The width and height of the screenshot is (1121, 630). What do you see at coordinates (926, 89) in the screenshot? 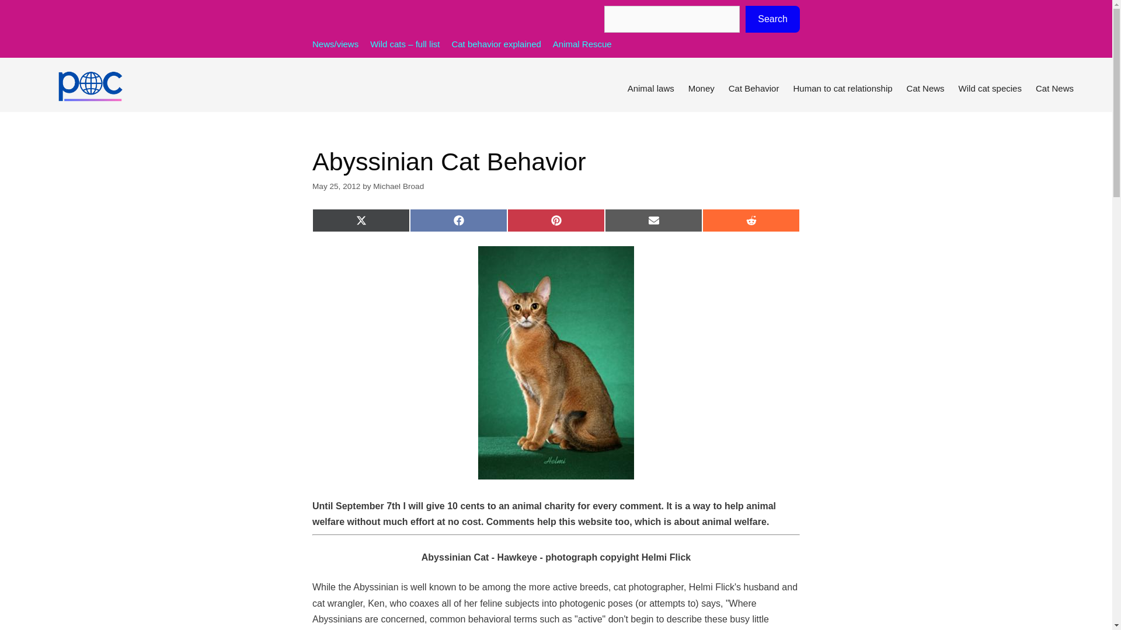
I see `Cat News` at bounding box center [926, 89].